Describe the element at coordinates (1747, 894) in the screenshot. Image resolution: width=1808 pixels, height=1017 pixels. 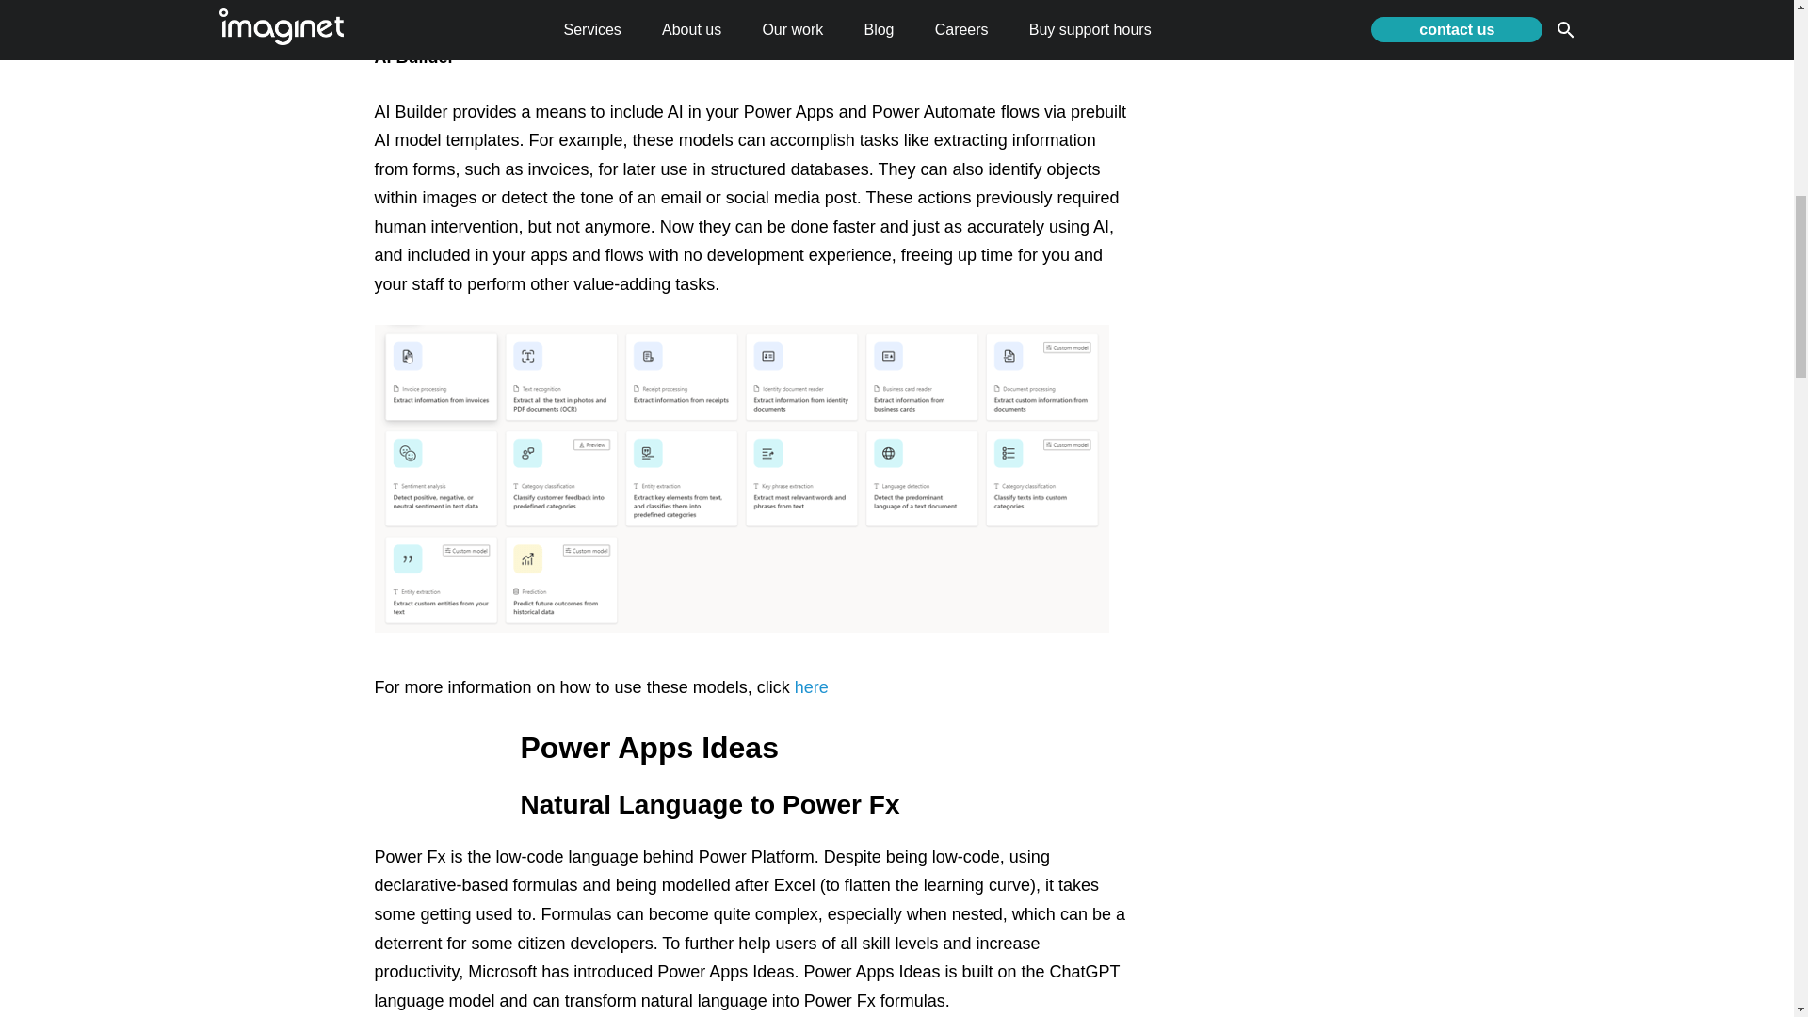
I see `Scroll back to top` at that location.